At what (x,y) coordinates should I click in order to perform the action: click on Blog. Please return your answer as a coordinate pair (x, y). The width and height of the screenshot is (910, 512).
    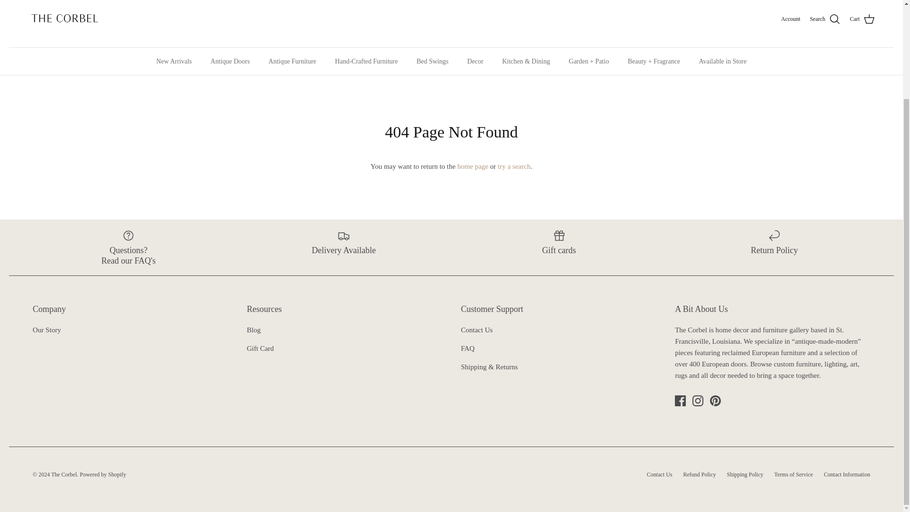
    Looking at the image, I should click on (253, 330).